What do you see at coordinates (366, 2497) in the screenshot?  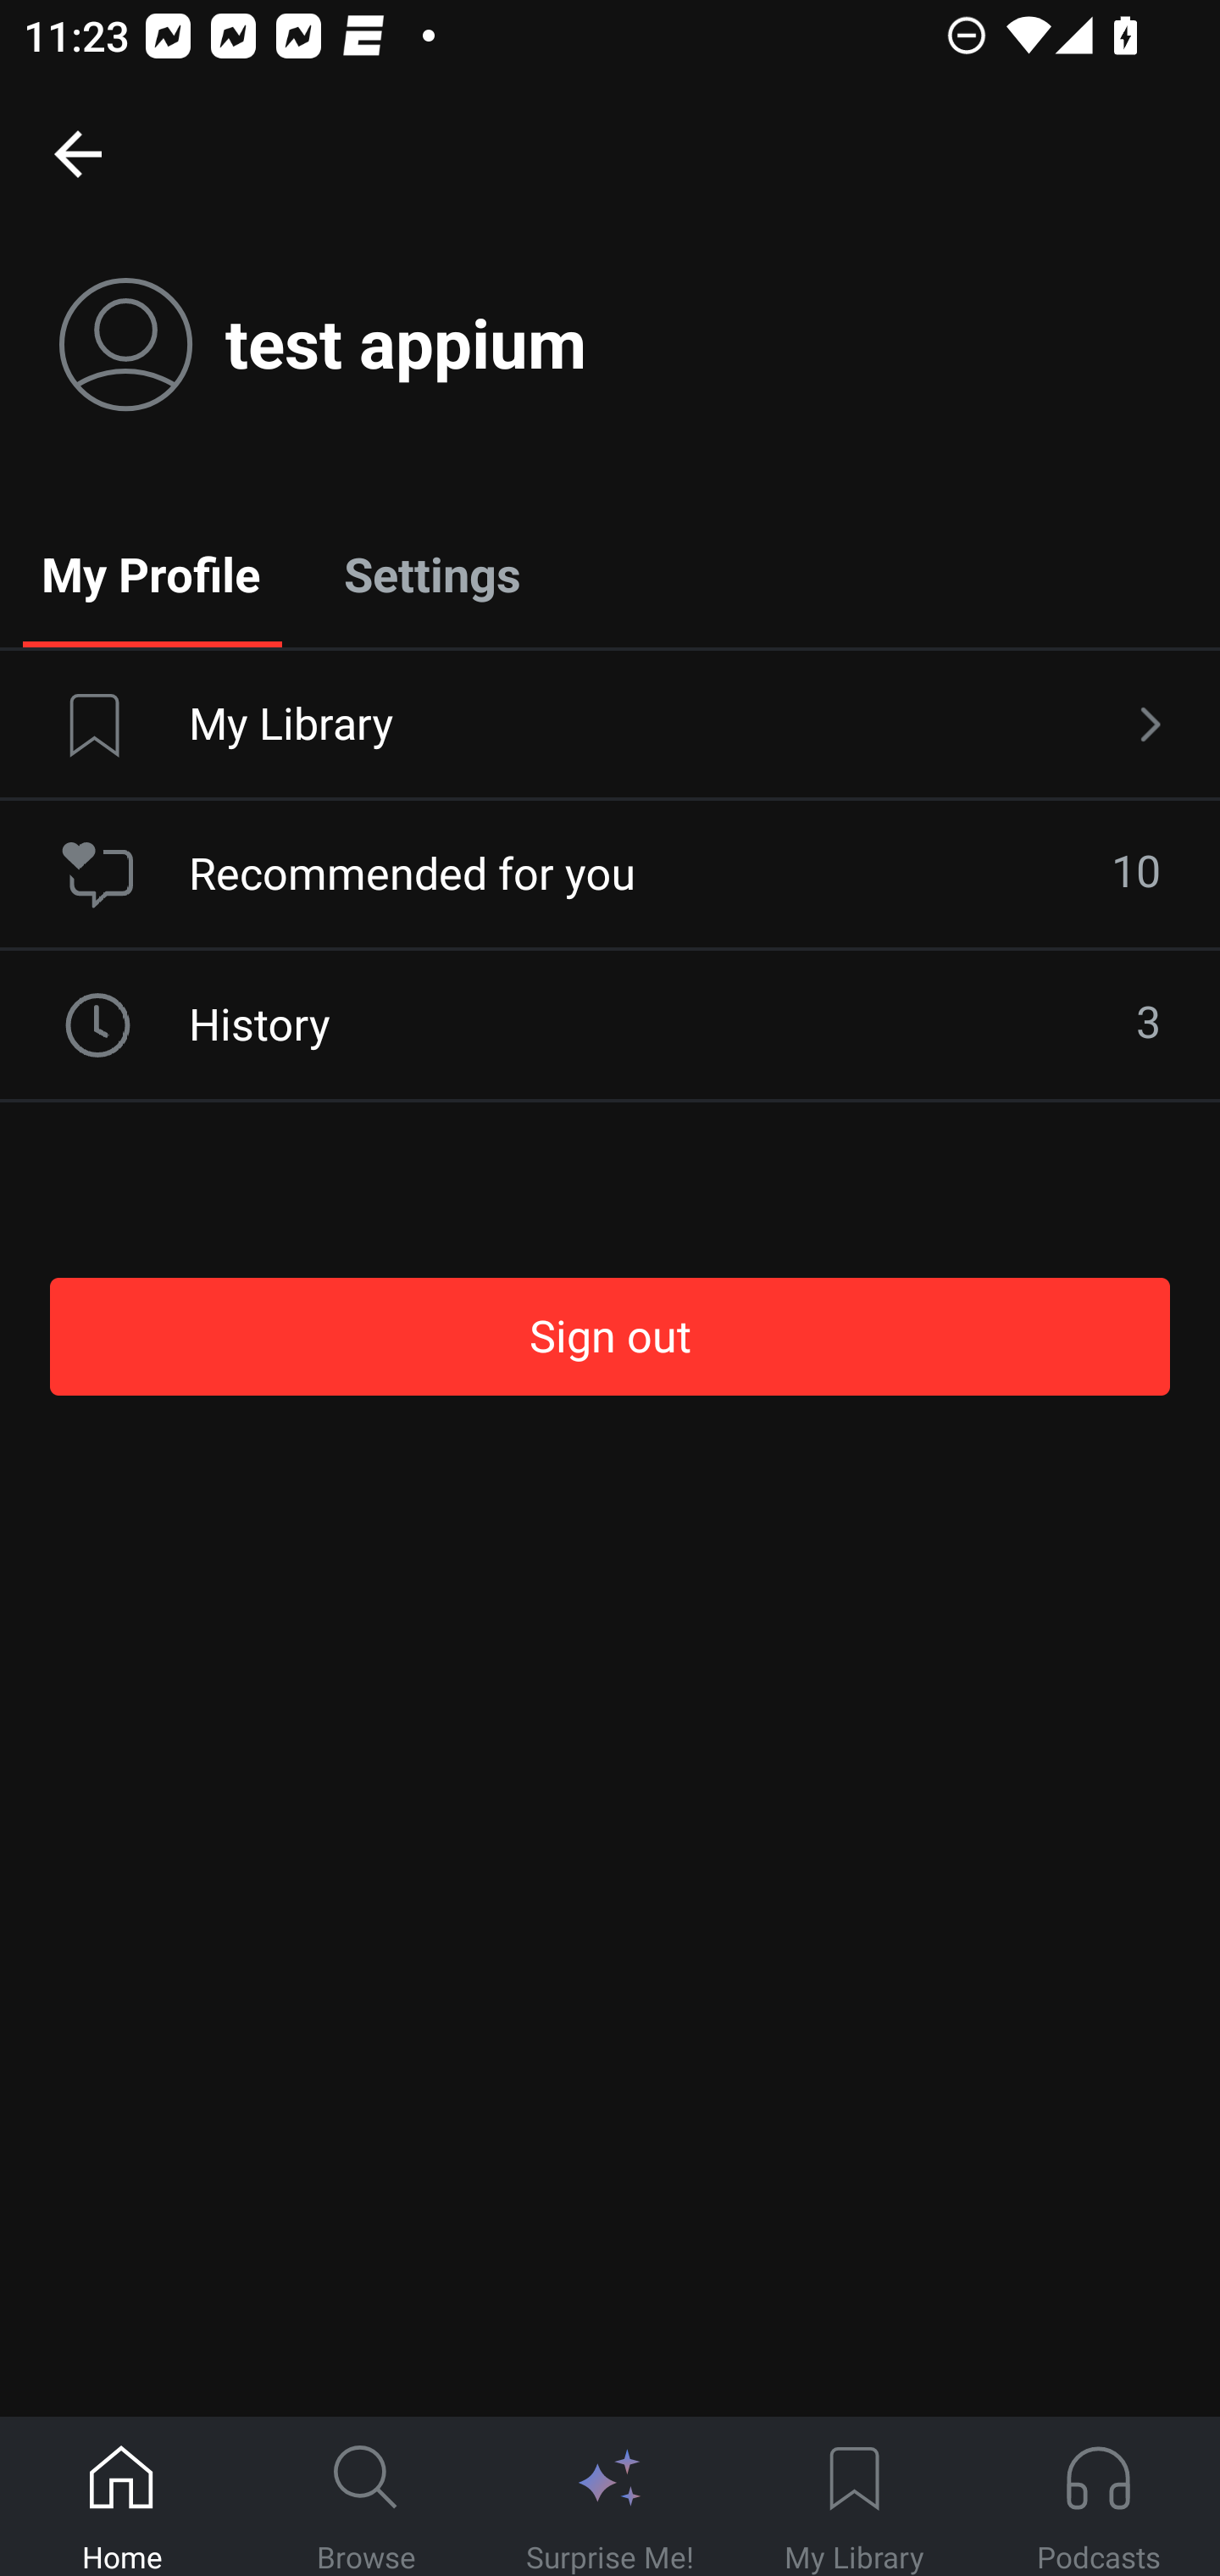 I see `Browse` at bounding box center [366, 2497].